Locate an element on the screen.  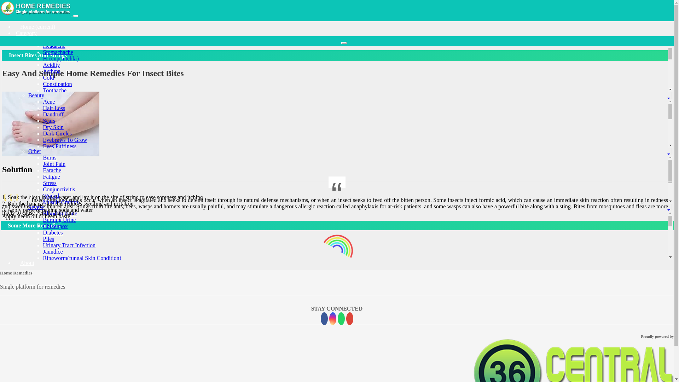
Indigestion is located at coordinates (56, 122).